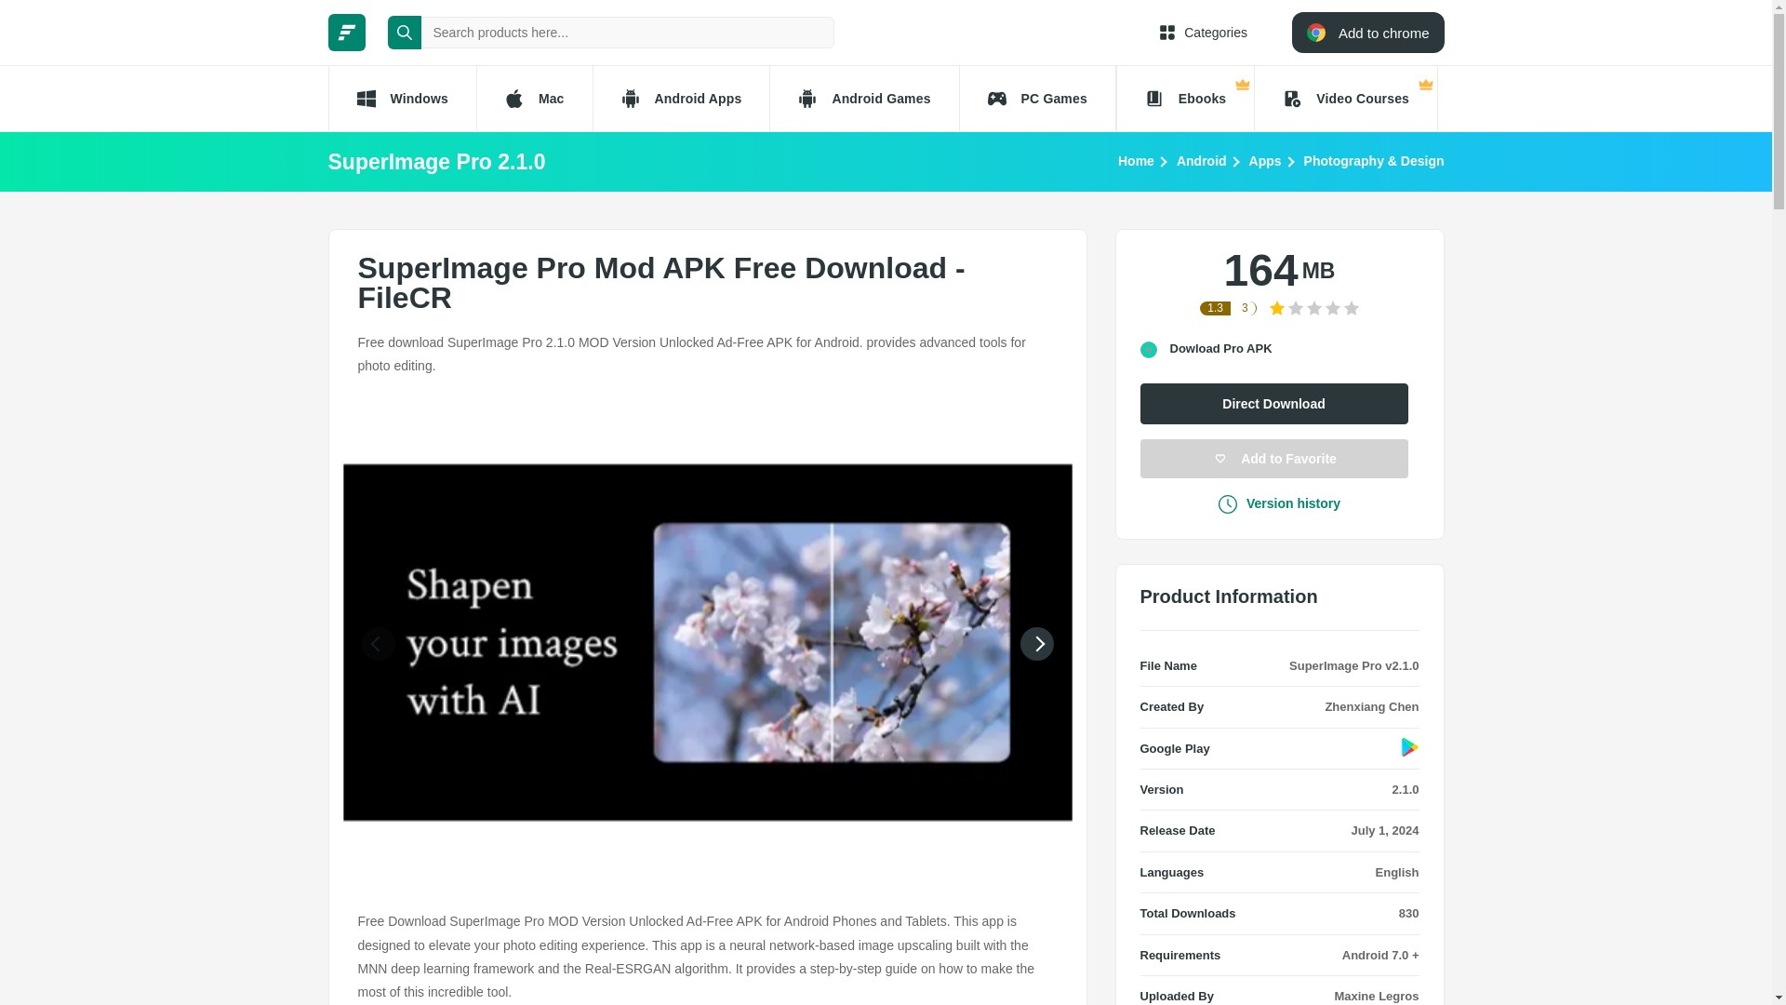 The height and width of the screenshot is (1005, 1786). What do you see at coordinates (1038, 99) in the screenshot?
I see `PC Games` at bounding box center [1038, 99].